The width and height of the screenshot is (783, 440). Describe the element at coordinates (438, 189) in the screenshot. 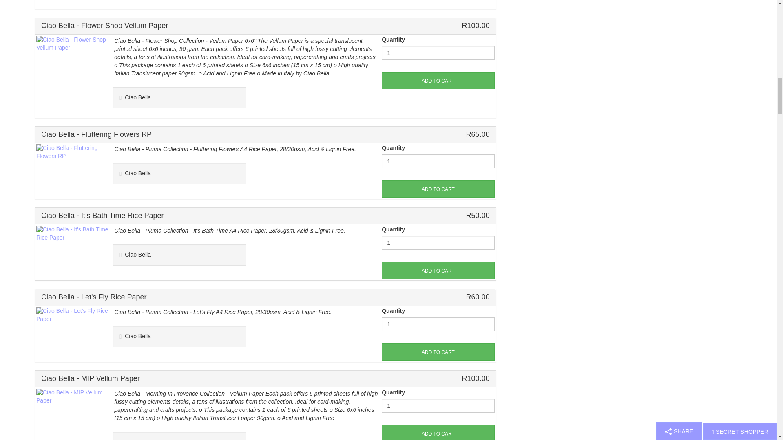

I see `ADD TO CART` at that location.